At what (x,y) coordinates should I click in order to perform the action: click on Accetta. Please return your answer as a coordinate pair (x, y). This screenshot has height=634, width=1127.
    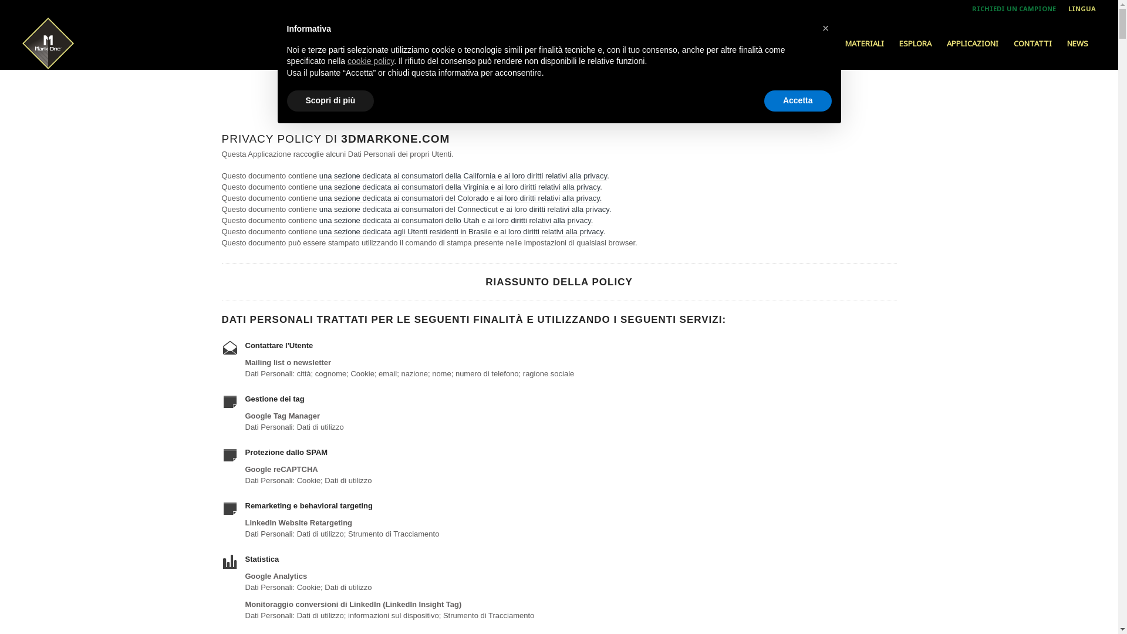
    Looking at the image, I should click on (798, 101).